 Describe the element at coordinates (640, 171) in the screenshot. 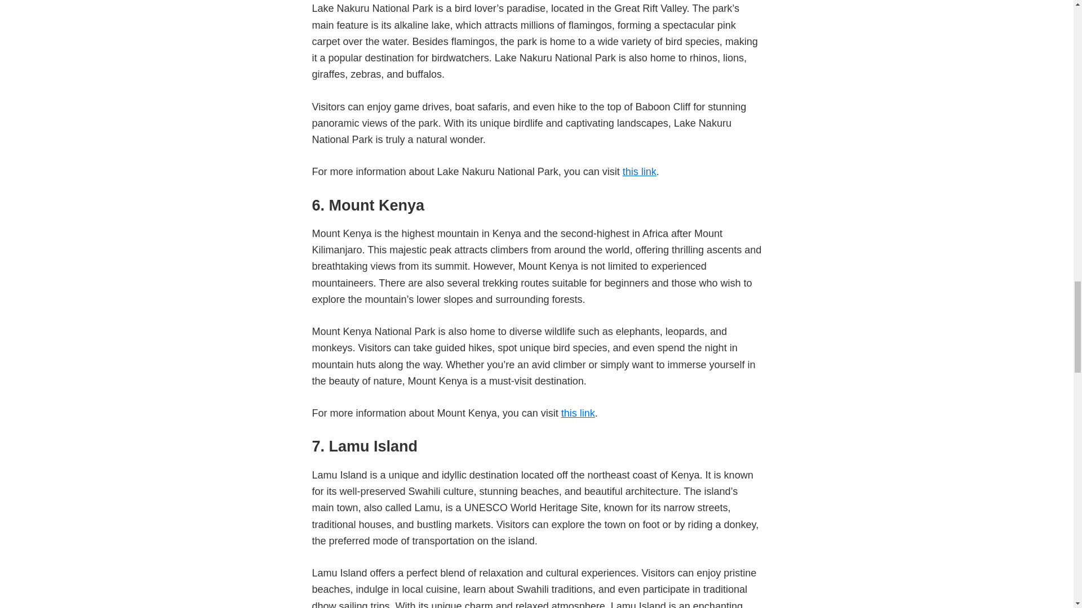

I see `this link` at that location.